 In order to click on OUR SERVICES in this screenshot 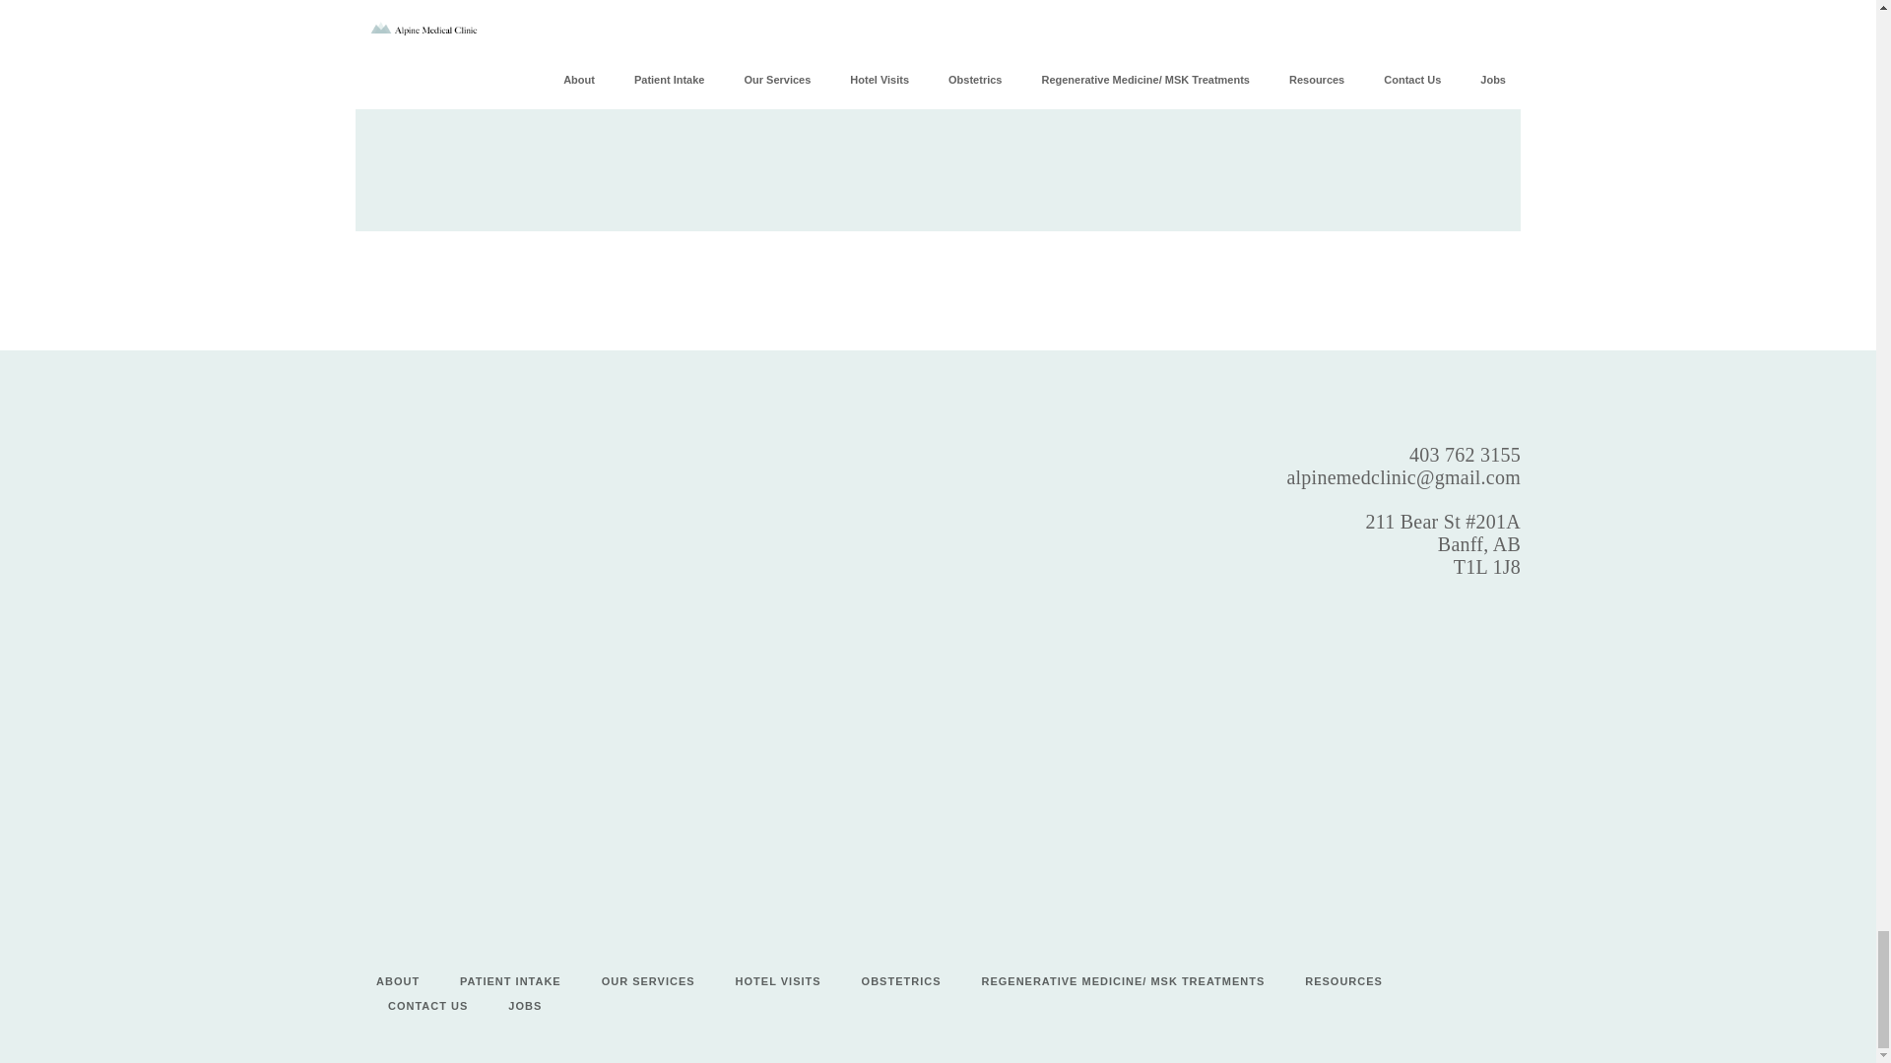, I will do `click(648, 981)`.